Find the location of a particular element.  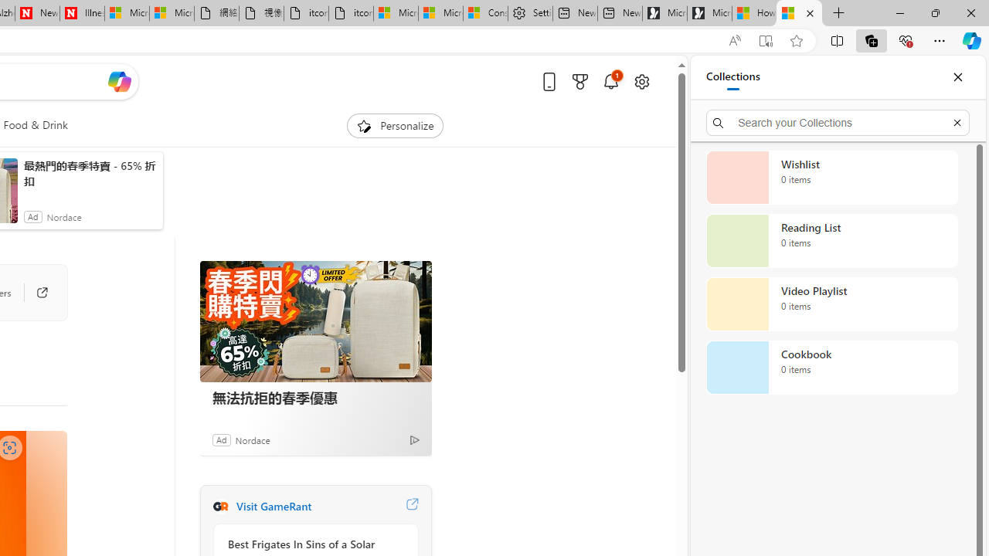

Notifications is located at coordinates (610, 81).